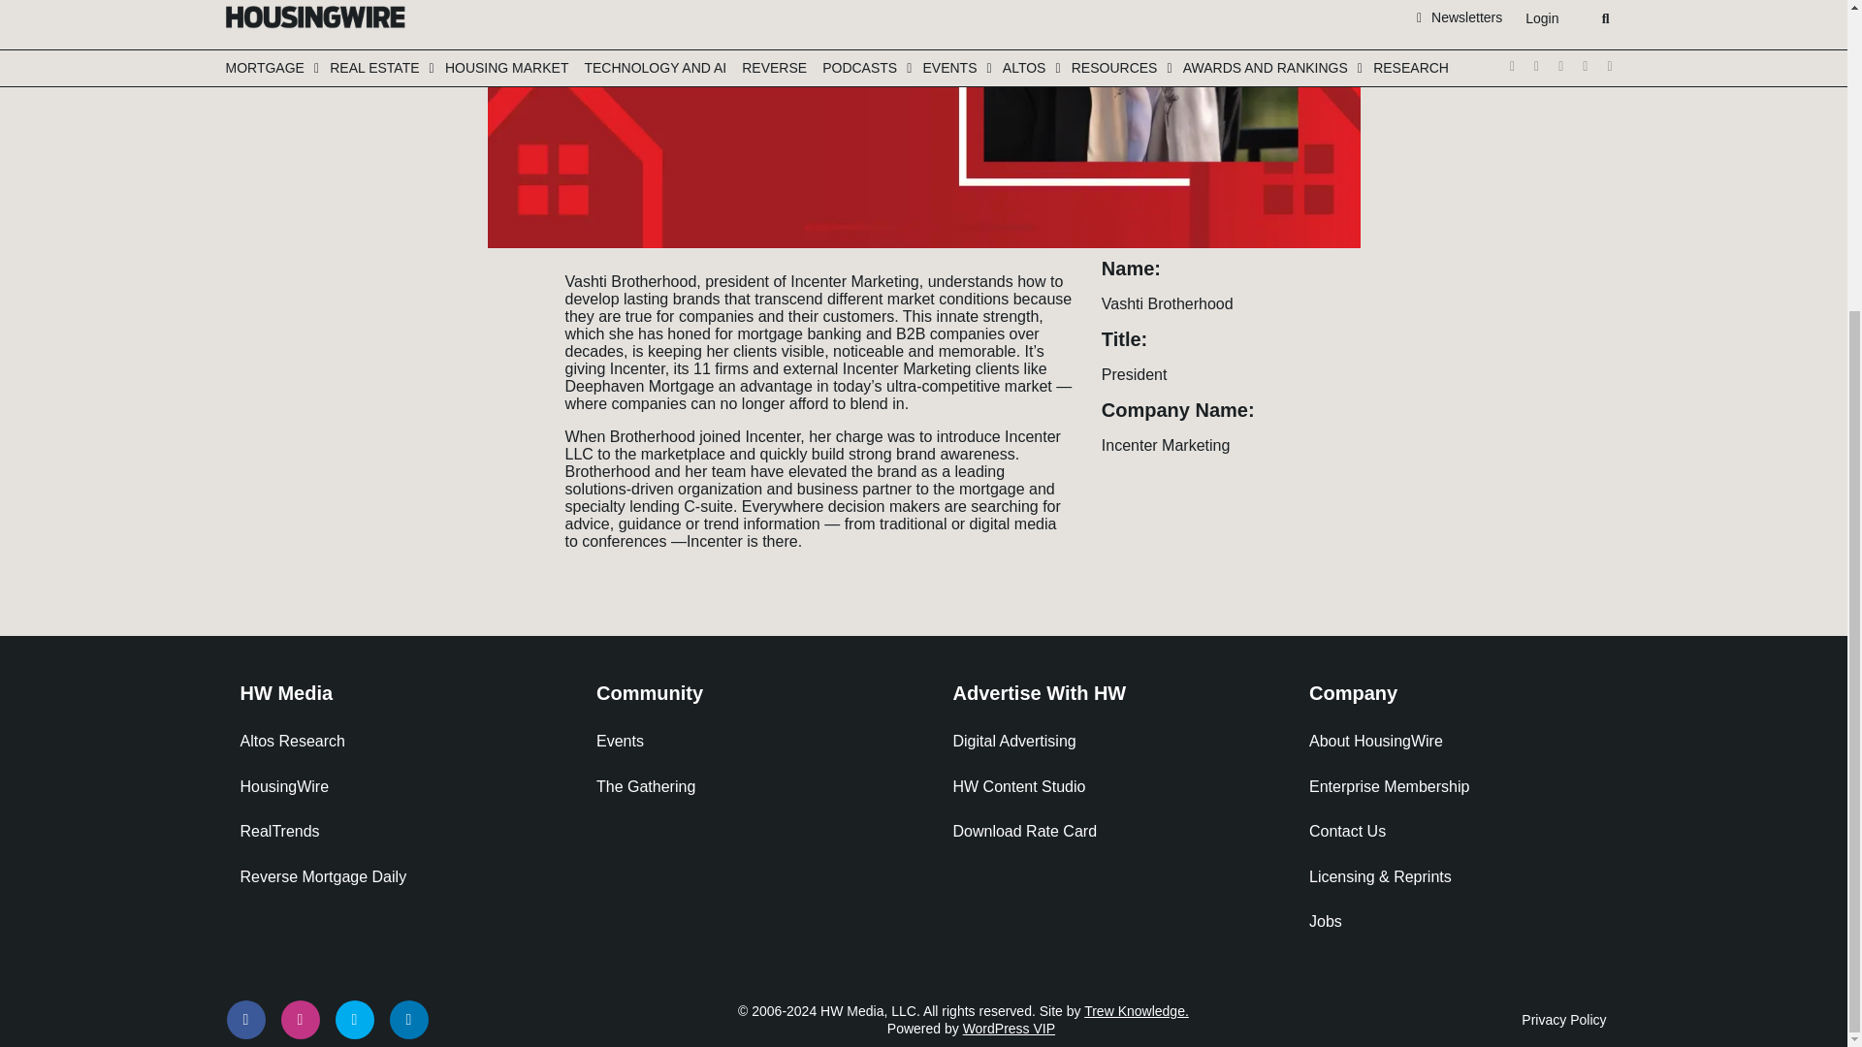 Image resolution: width=1862 pixels, height=1047 pixels. I want to click on Click to share on Twitter, so click(508, 275).